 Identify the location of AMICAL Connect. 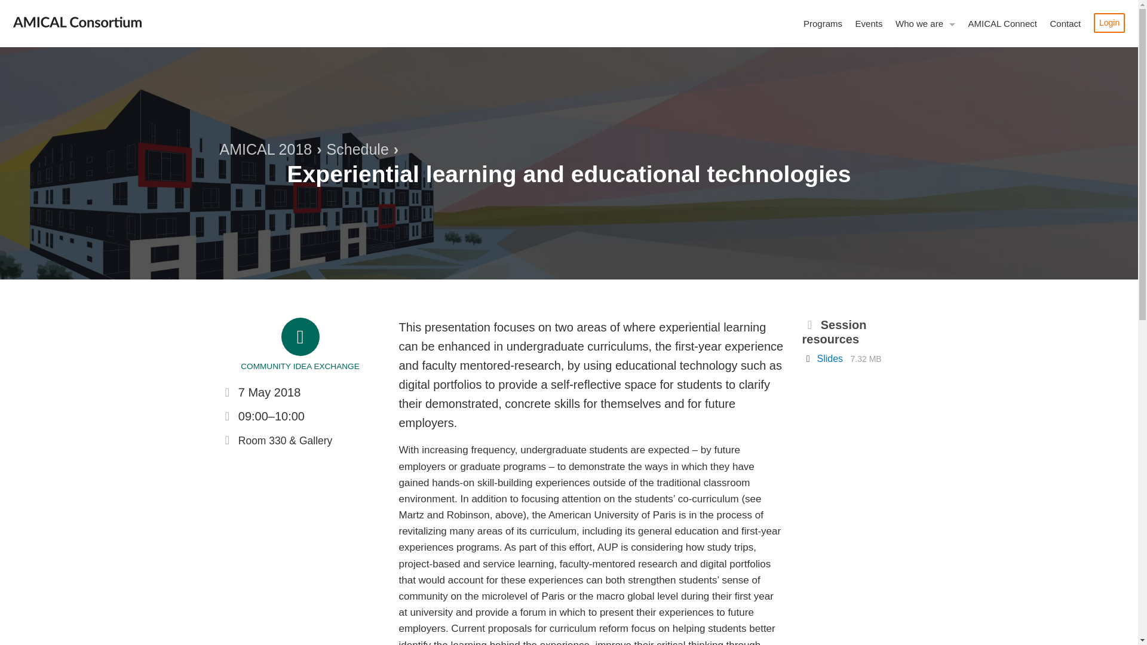
(1002, 24).